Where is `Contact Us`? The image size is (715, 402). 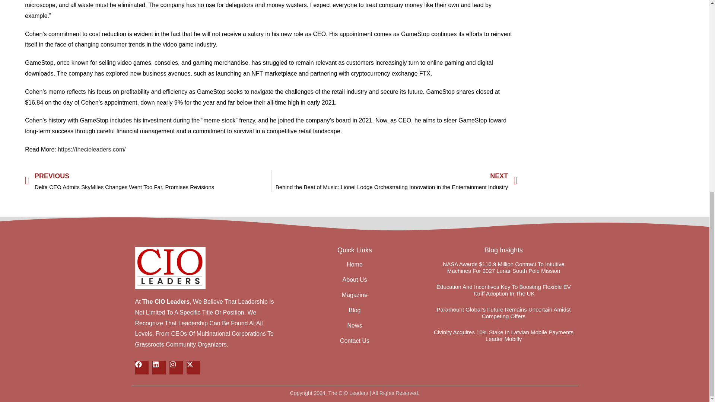 Contact Us is located at coordinates (355, 341).